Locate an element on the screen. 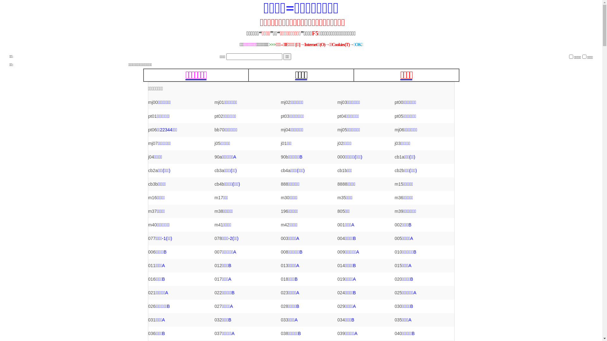 The width and height of the screenshot is (607, 341). 196 is located at coordinates (285, 211).